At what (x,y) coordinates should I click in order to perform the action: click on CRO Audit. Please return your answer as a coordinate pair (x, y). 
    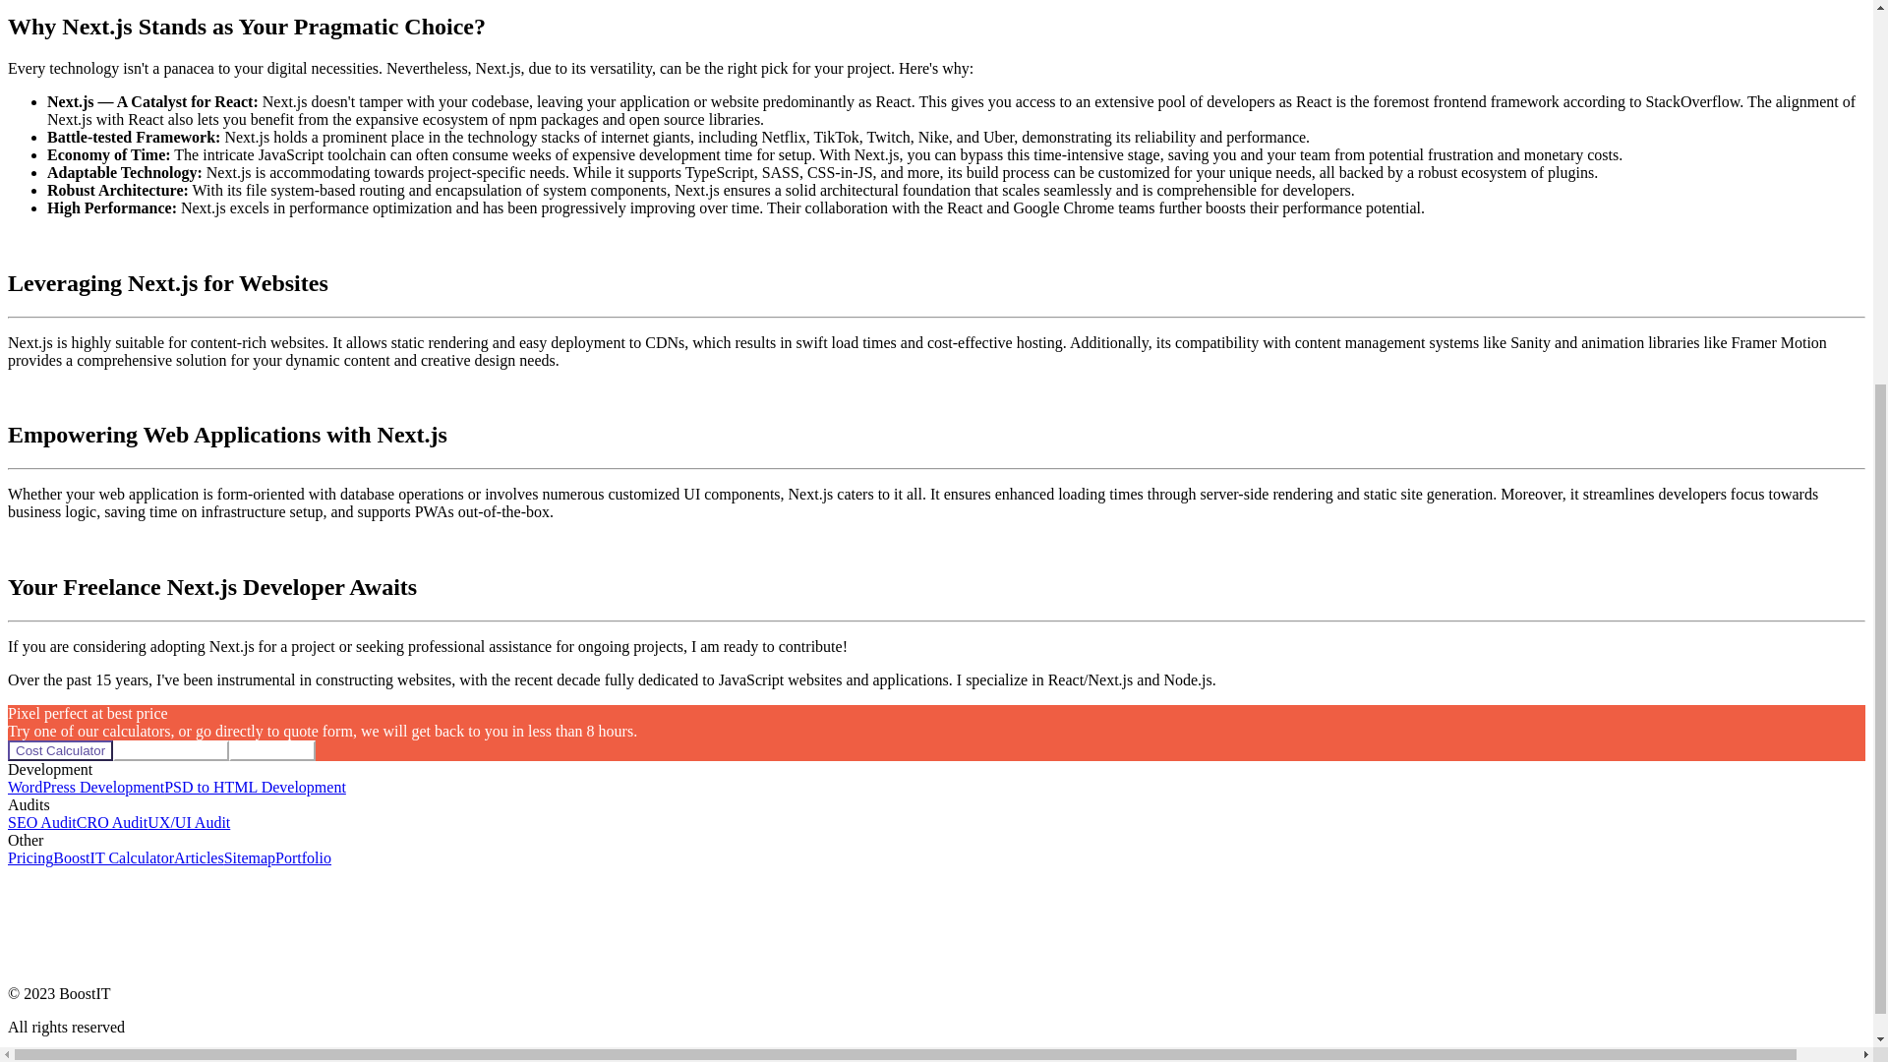
    Looking at the image, I should click on (112, 822).